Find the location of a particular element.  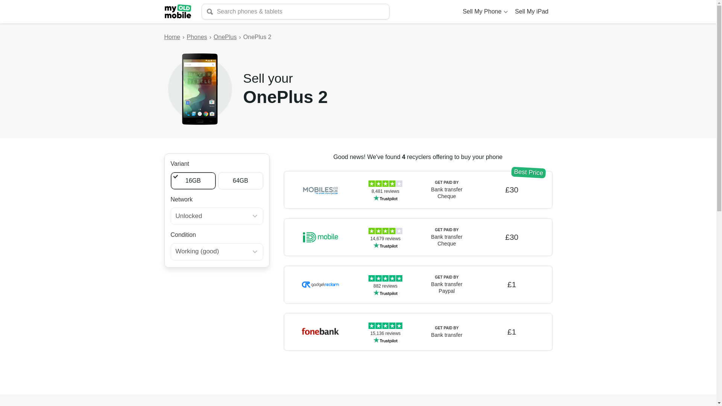

Sell My iPad is located at coordinates (532, 11).